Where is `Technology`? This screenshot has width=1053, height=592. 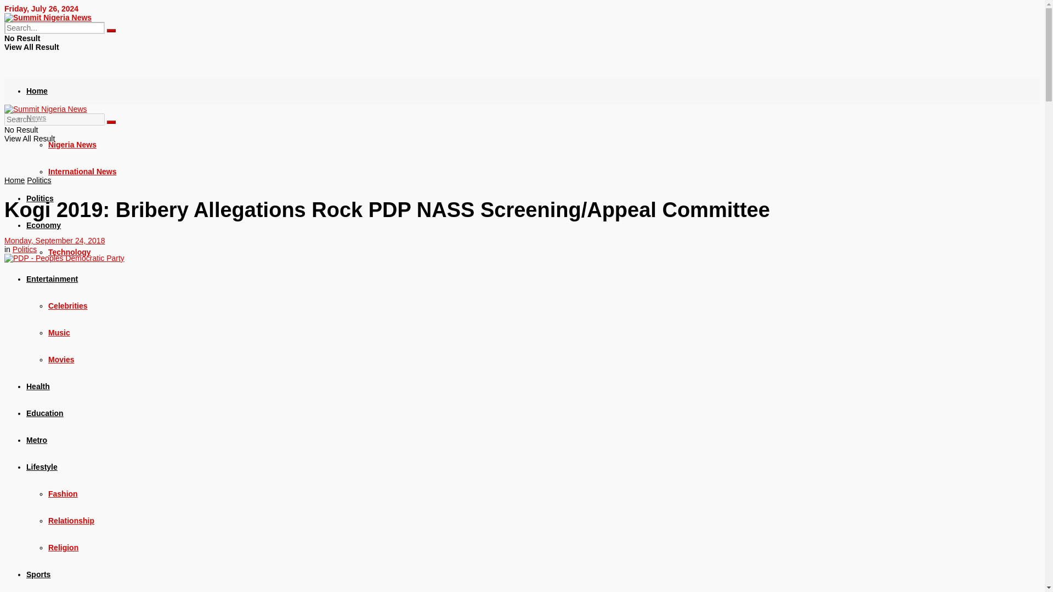 Technology is located at coordinates (69, 252).